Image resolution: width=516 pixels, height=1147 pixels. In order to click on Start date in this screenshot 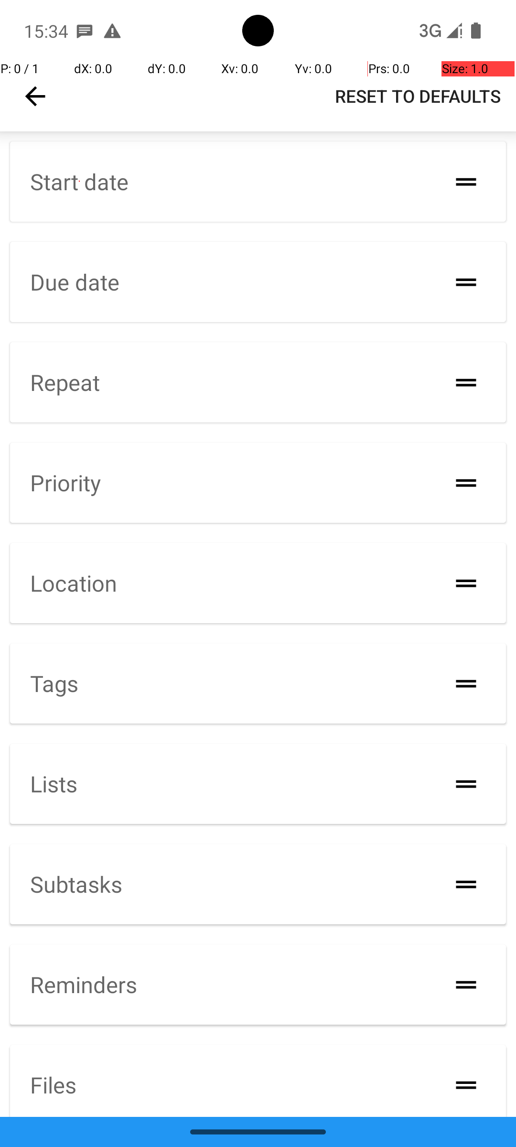, I will do `click(79, 182)`.